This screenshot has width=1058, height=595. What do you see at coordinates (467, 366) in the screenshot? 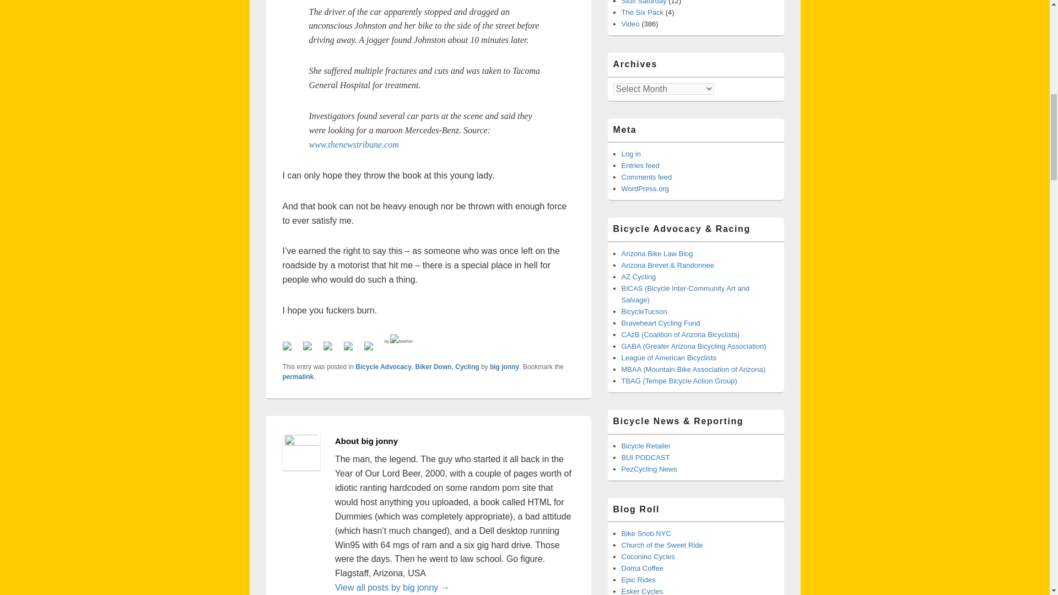
I see `Cycling` at bounding box center [467, 366].